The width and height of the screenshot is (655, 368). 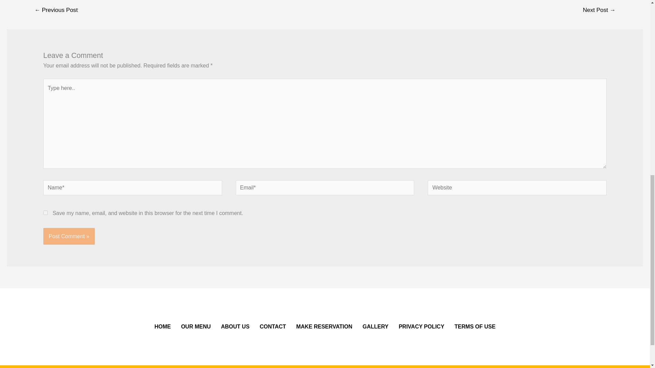 I want to click on MAKE RESERVATION, so click(x=324, y=326).